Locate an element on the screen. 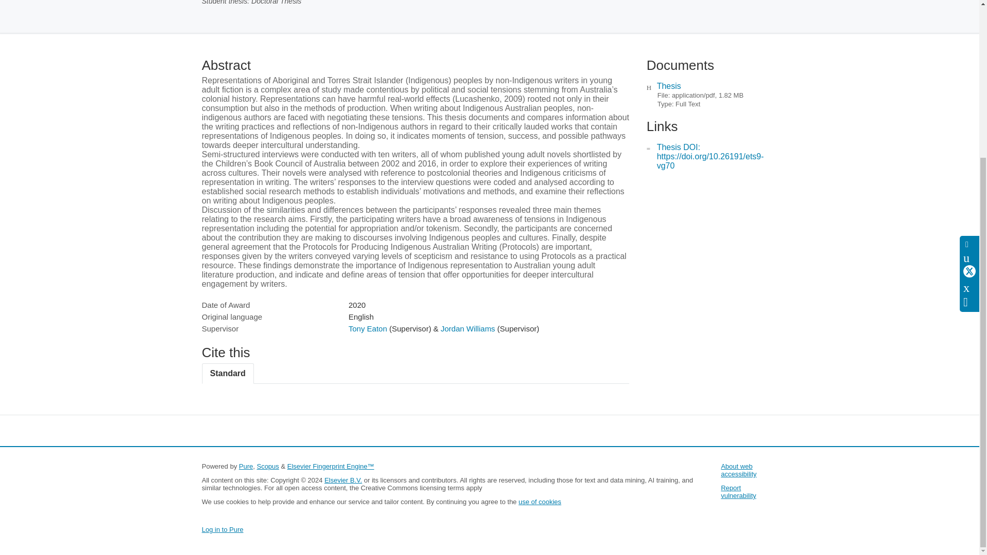 The height and width of the screenshot is (555, 987). Elsevier B.V. is located at coordinates (343, 480).